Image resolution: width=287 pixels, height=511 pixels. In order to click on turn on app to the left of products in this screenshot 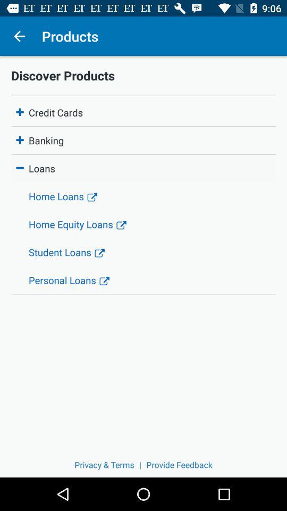, I will do `click(19, 36)`.